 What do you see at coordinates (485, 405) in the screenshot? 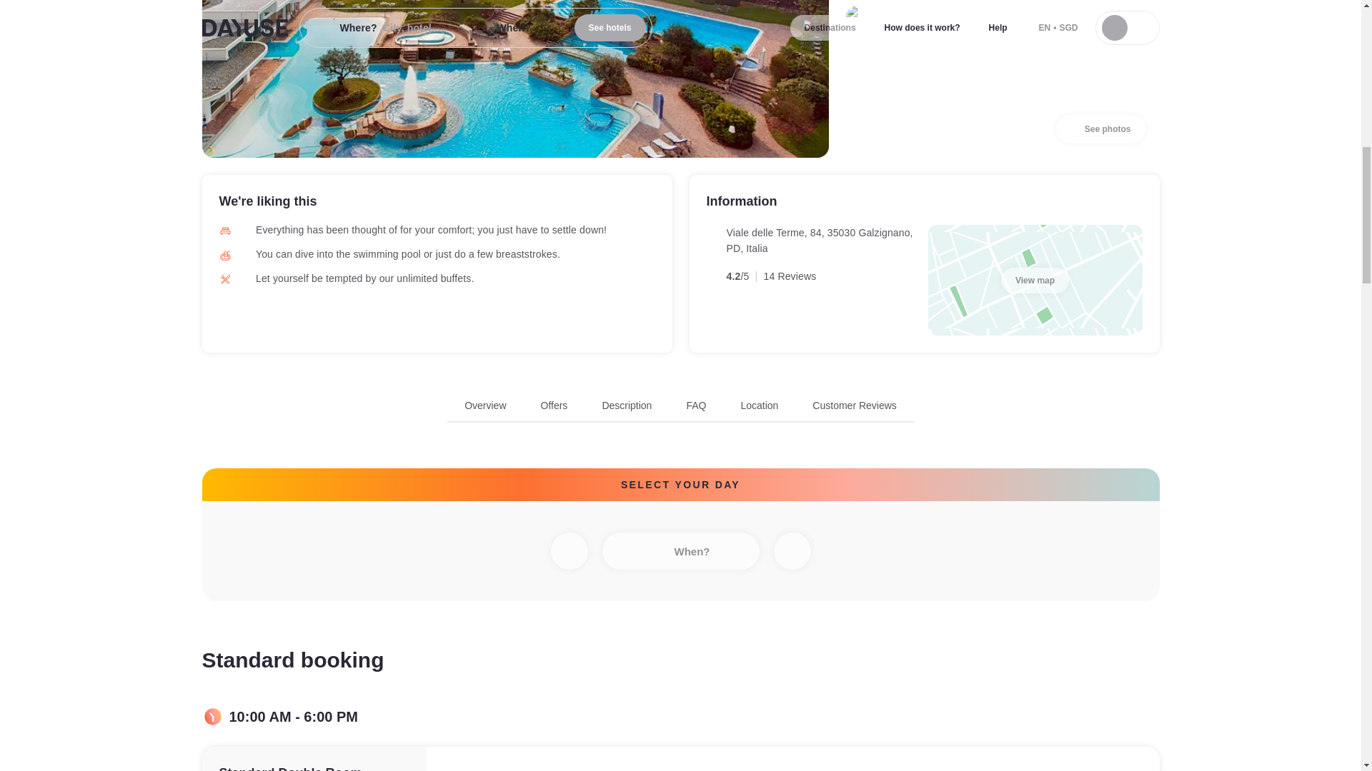
I see `Overview` at bounding box center [485, 405].